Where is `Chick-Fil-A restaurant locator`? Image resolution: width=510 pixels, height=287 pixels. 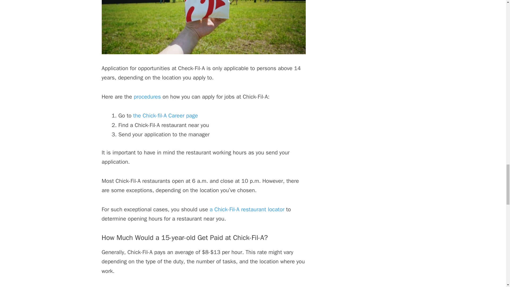
Chick-Fil-A restaurant locator is located at coordinates (249, 209).